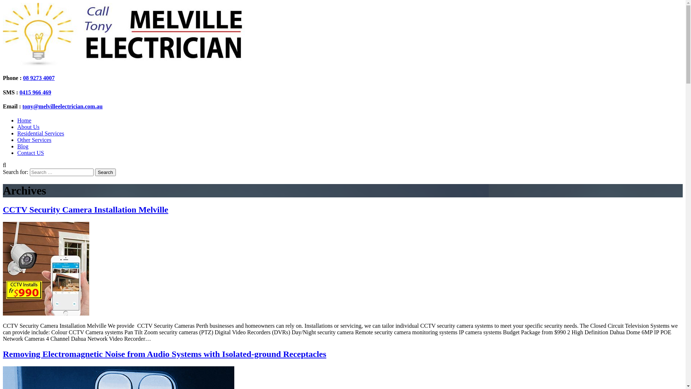 This screenshot has height=389, width=691. Describe the element at coordinates (24, 120) in the screenshot. I see `Home` at that location.